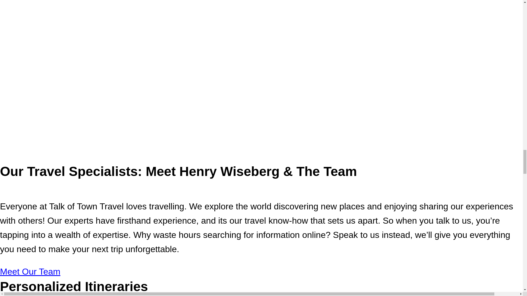 The image size is (527, 296). I want to click on Meet Our Team, so click(30, 271).